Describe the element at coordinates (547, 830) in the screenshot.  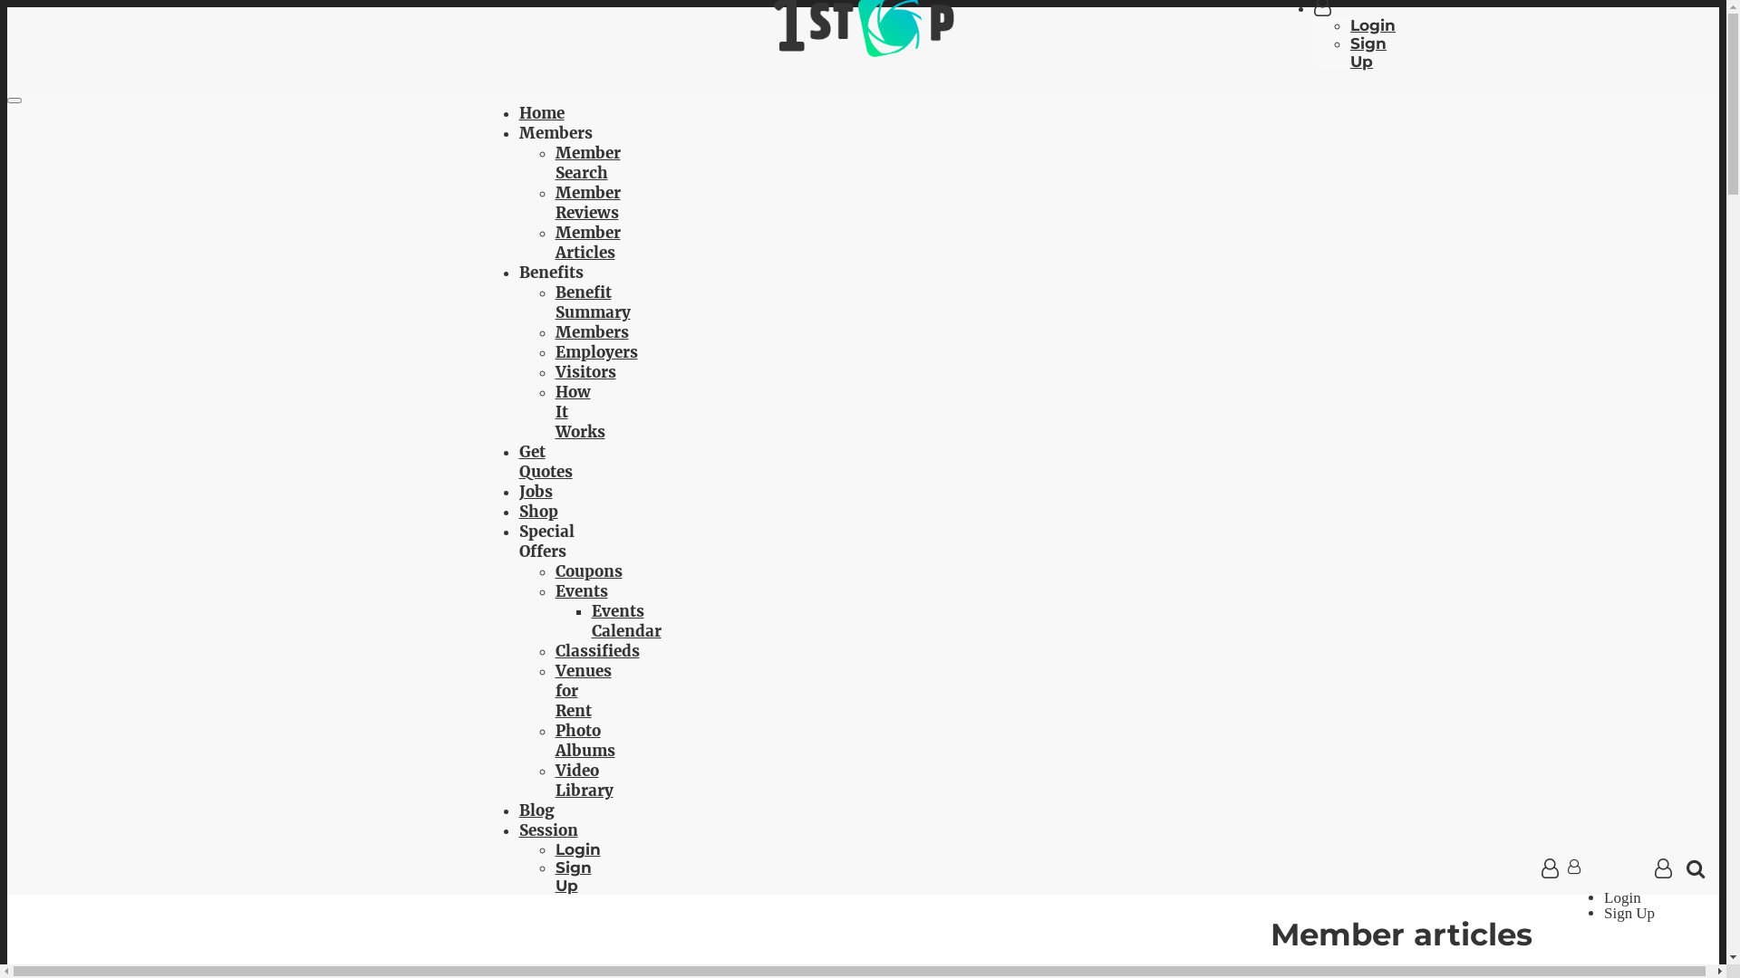
I see `Session` at that location.